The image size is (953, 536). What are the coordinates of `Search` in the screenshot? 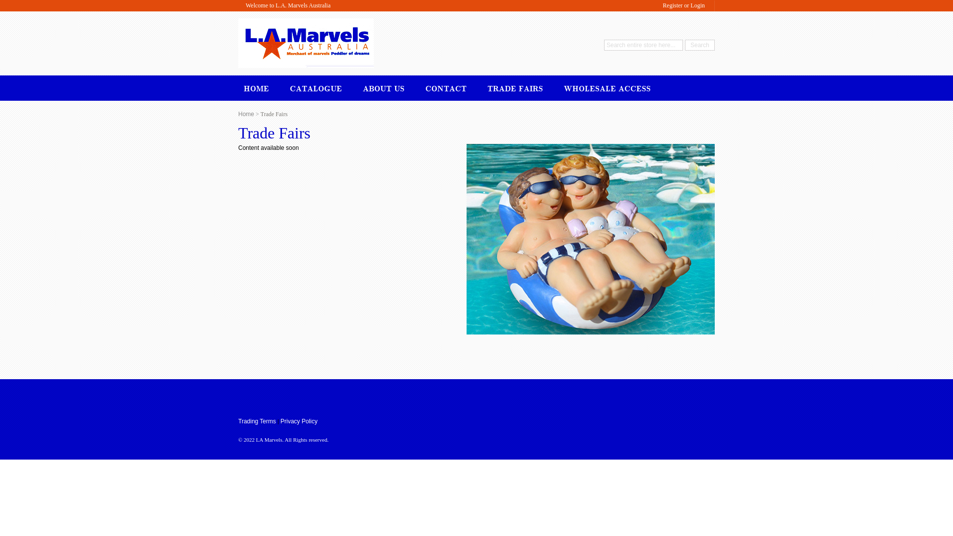 It's located at (700, 45).